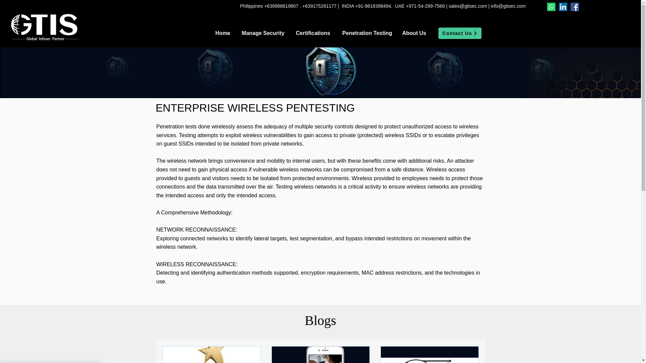 This screenshot has height=363, width=646. Describe the element at coordinates (262, 33) in the screenshot. I see `Manage Security` at that location.